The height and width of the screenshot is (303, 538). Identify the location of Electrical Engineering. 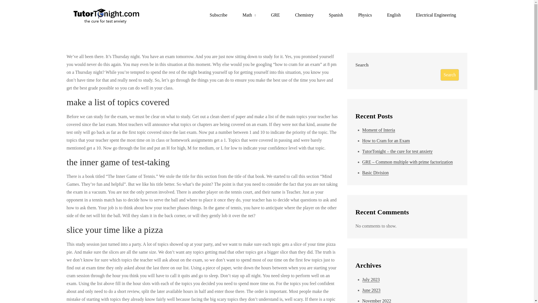
(436, 15).